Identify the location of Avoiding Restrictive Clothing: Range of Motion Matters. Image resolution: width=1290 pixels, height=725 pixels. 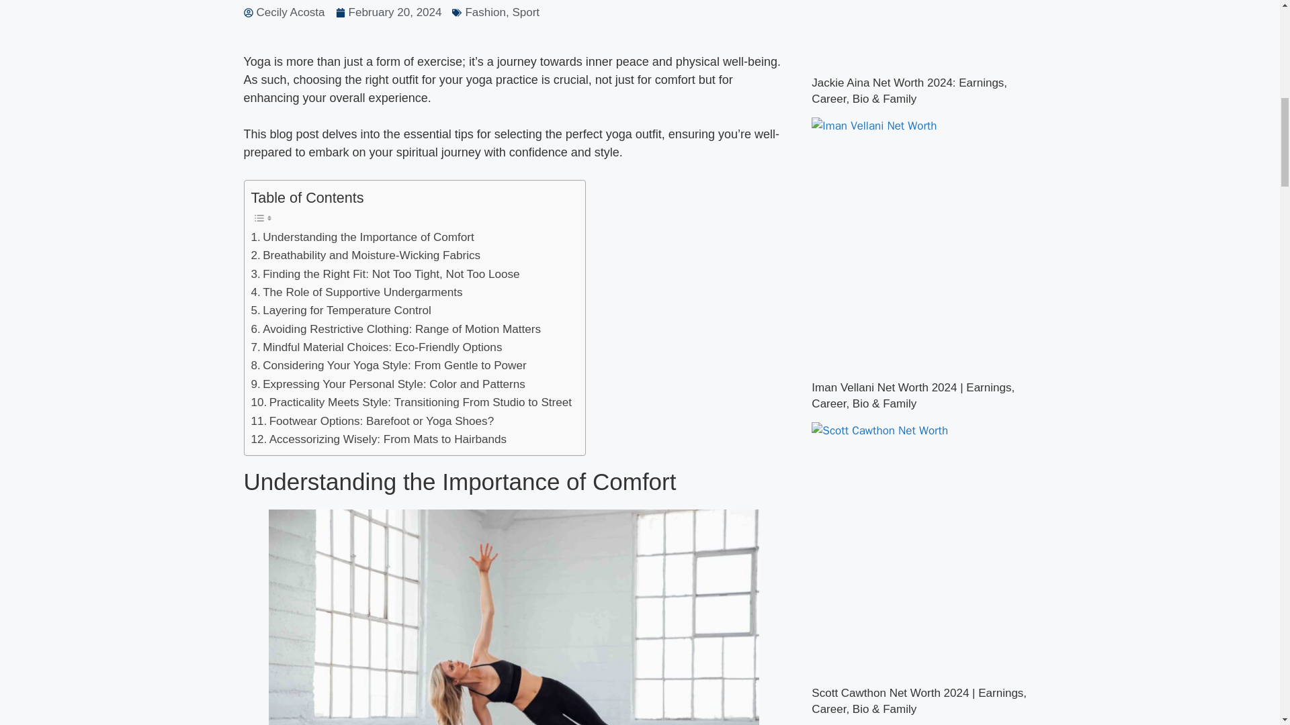
(396, 329).